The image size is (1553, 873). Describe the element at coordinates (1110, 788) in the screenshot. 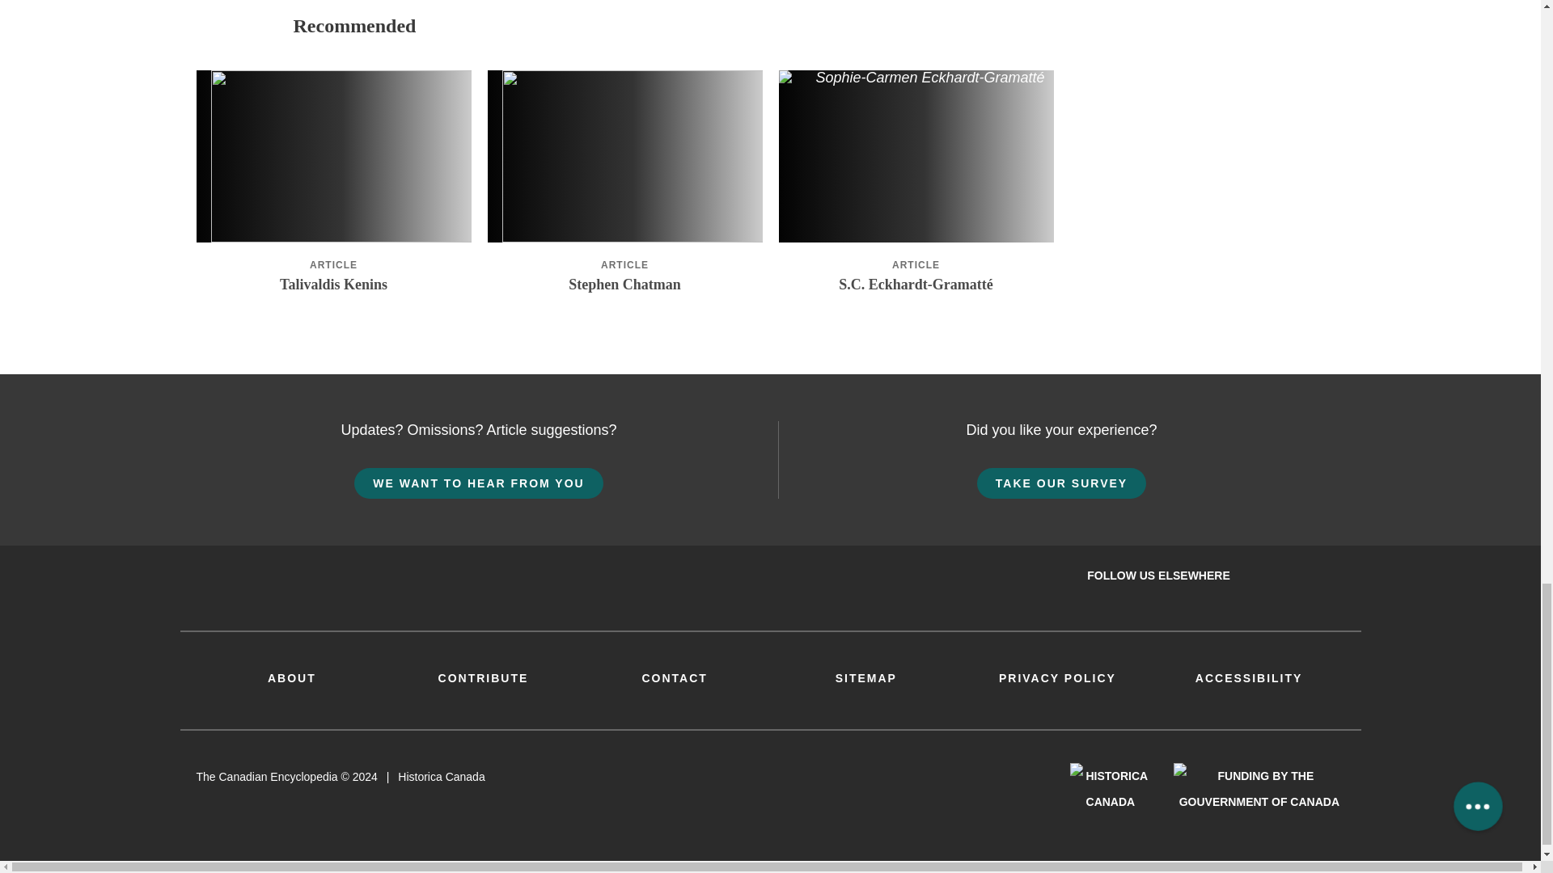

I see `Historica Canada` at that location.